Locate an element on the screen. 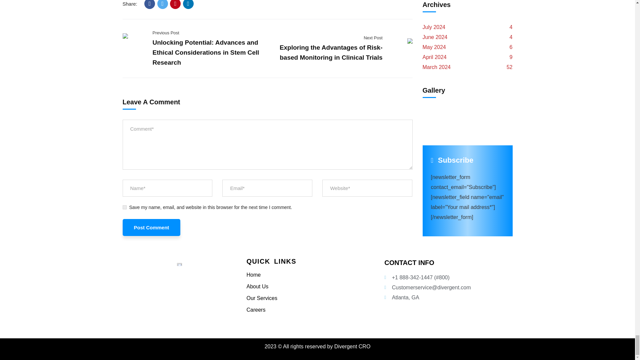 The height and width of the screenshot is (360, 640). Twitter is located at coordinates (163, 5).